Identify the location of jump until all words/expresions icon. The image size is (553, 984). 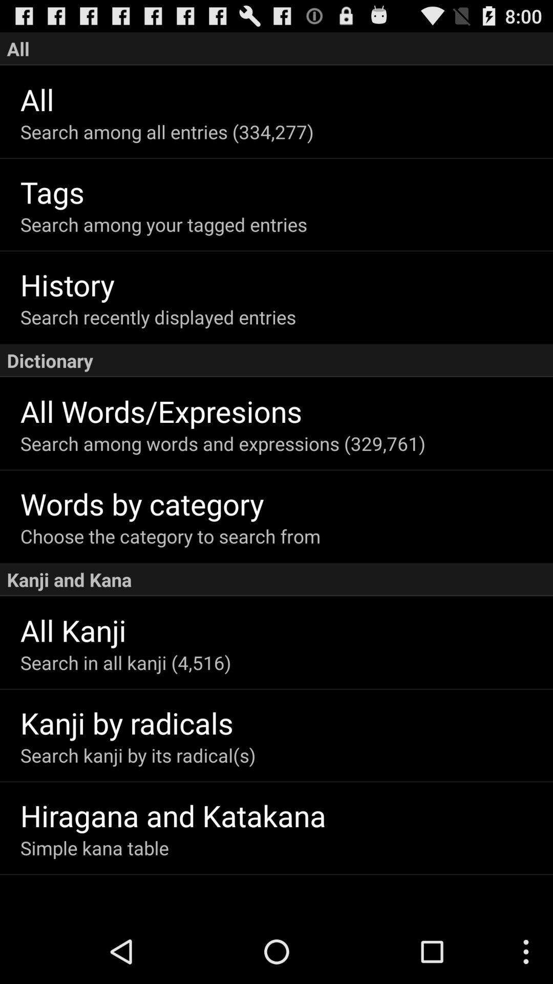
(287, 411).